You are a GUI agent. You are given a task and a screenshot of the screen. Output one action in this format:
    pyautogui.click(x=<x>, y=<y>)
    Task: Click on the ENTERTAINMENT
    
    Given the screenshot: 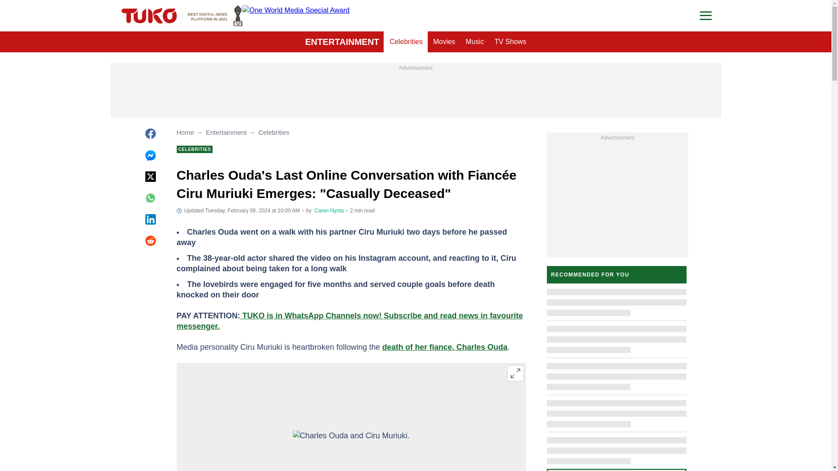 What is the action you would take?
    pyautogui.click(x=342, y=42)
    